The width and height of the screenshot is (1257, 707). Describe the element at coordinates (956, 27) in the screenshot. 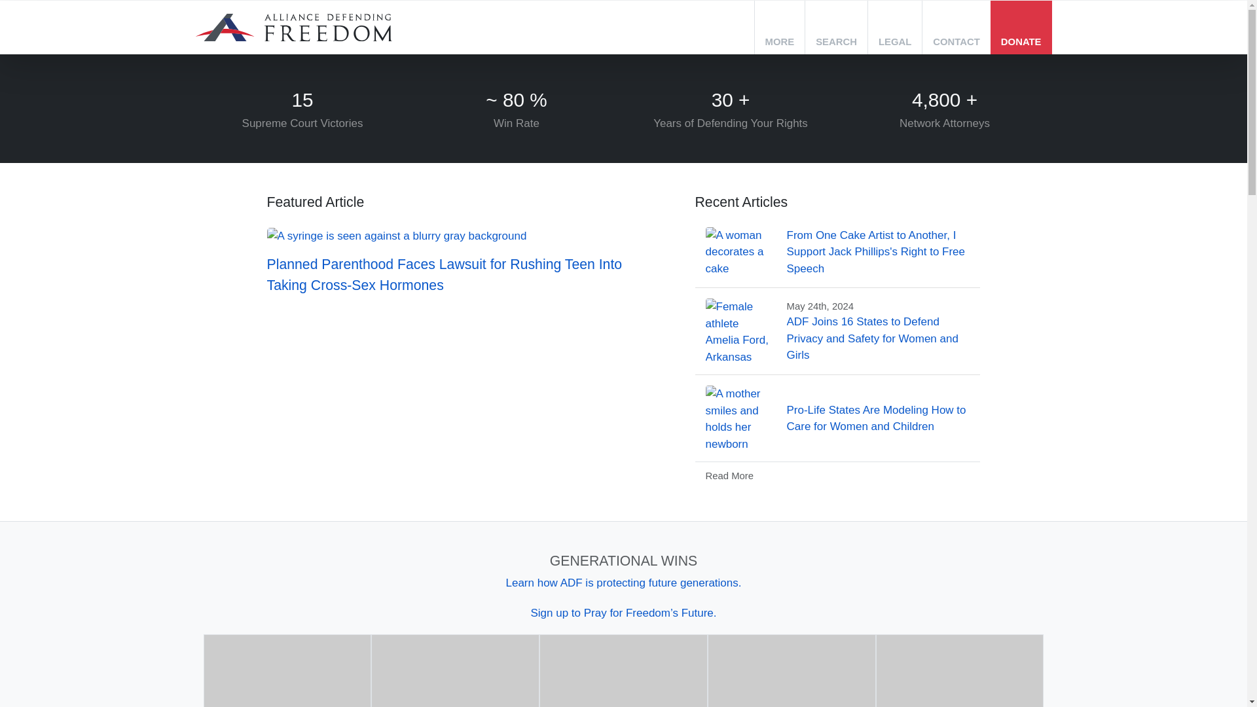

I see `CONTACT` at that location.